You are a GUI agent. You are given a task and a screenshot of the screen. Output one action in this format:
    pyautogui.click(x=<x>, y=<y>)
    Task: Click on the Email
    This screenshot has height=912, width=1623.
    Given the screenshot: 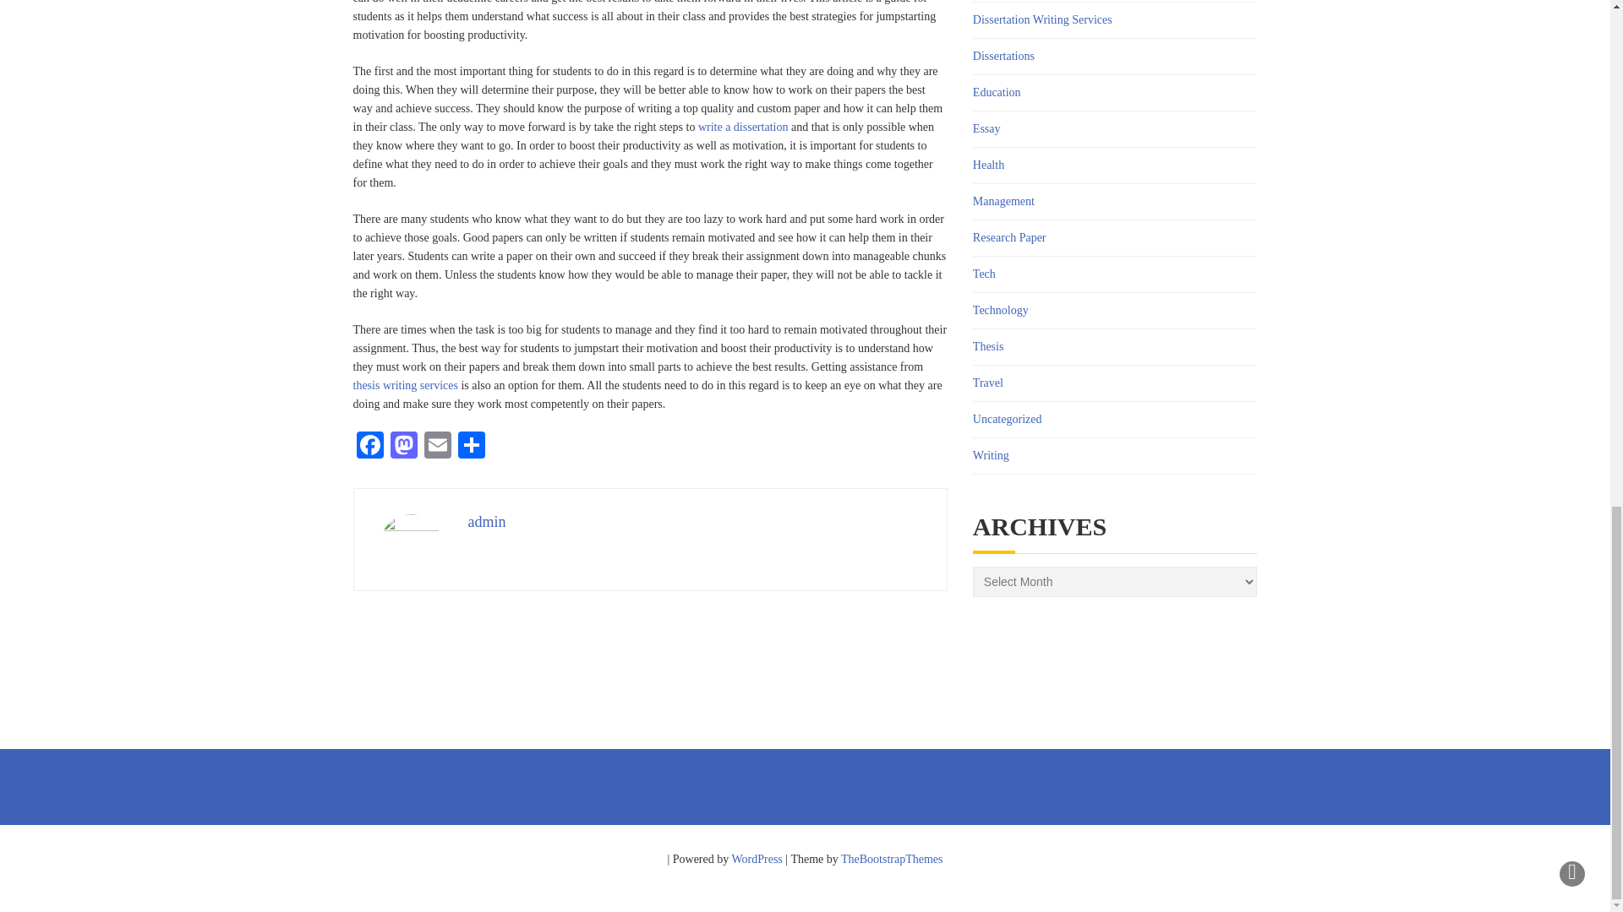 What is the action you would take?
    pyautogui.click(x=437, y=446)
    